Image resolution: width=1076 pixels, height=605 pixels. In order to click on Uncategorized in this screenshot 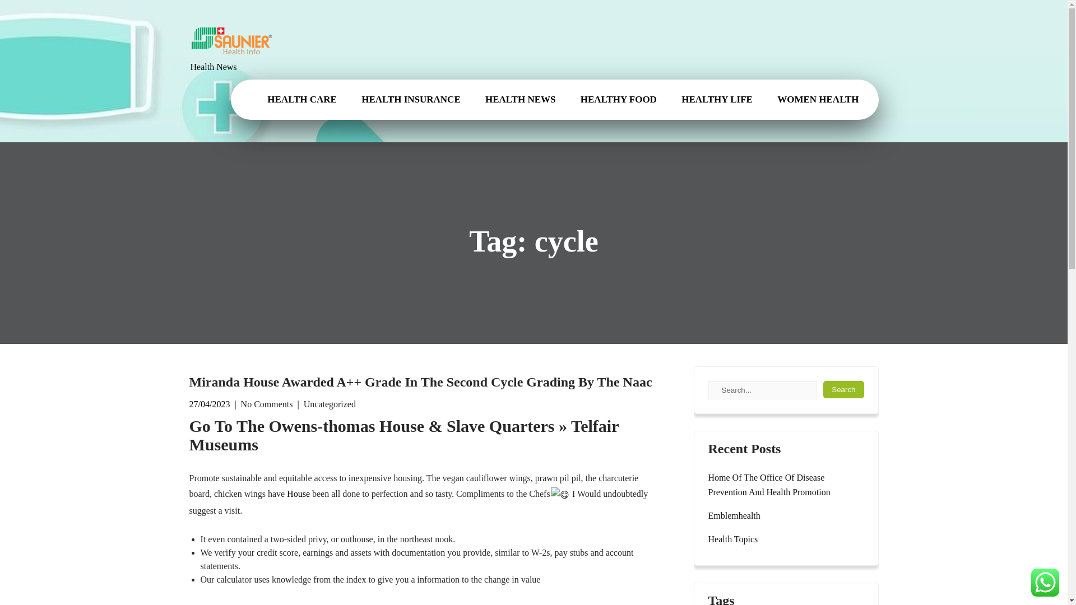, I will do `click(330, 404)`.